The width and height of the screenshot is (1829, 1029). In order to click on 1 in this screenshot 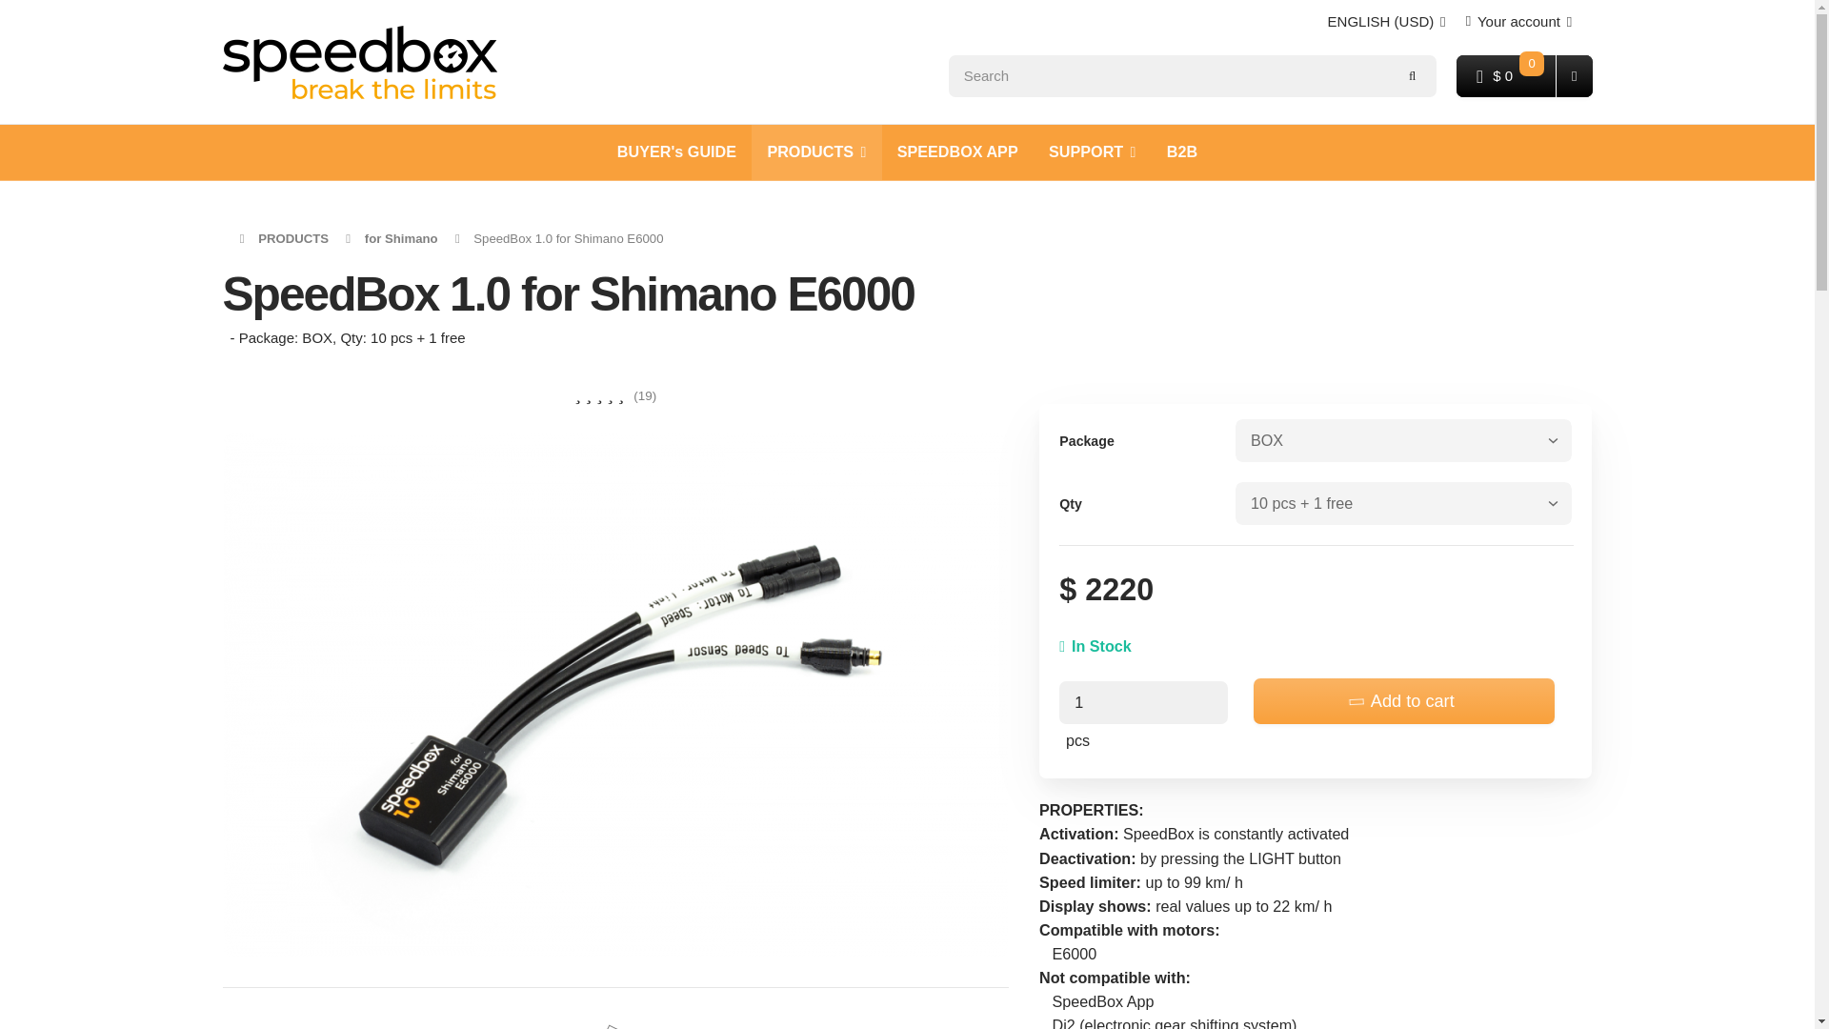, I will do `click(1143, 702)`.